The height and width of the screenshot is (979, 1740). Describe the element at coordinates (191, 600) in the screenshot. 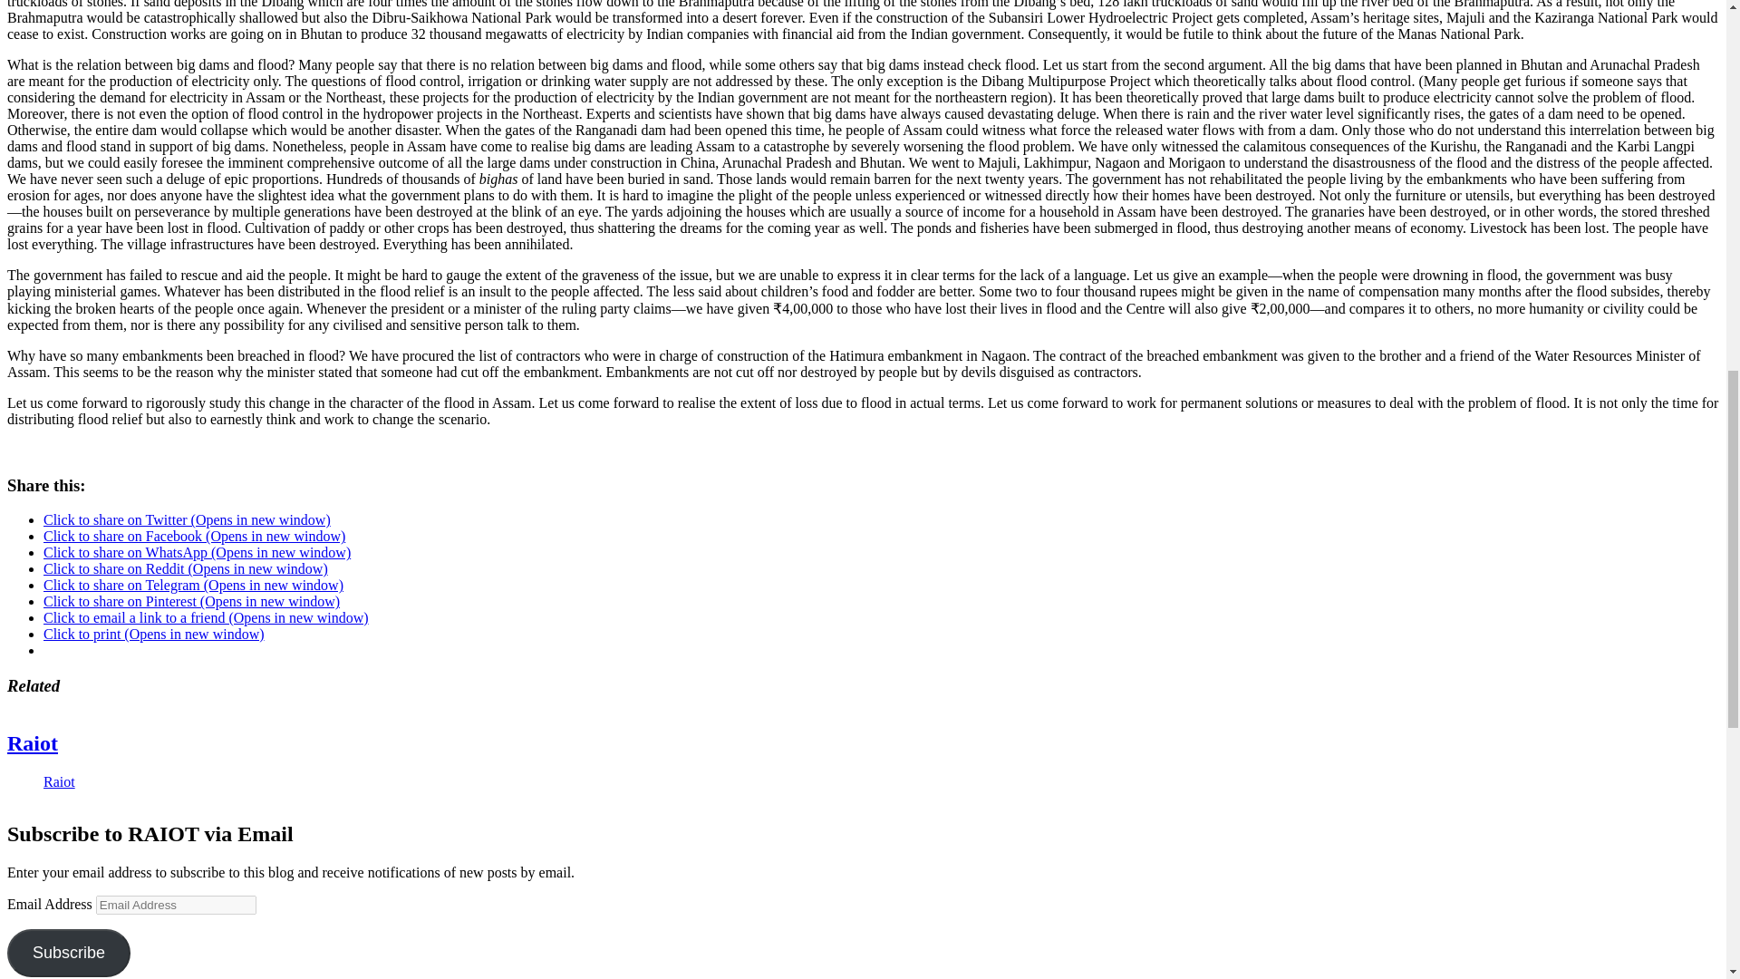

I see `Click to share on Pinterest` at that location.